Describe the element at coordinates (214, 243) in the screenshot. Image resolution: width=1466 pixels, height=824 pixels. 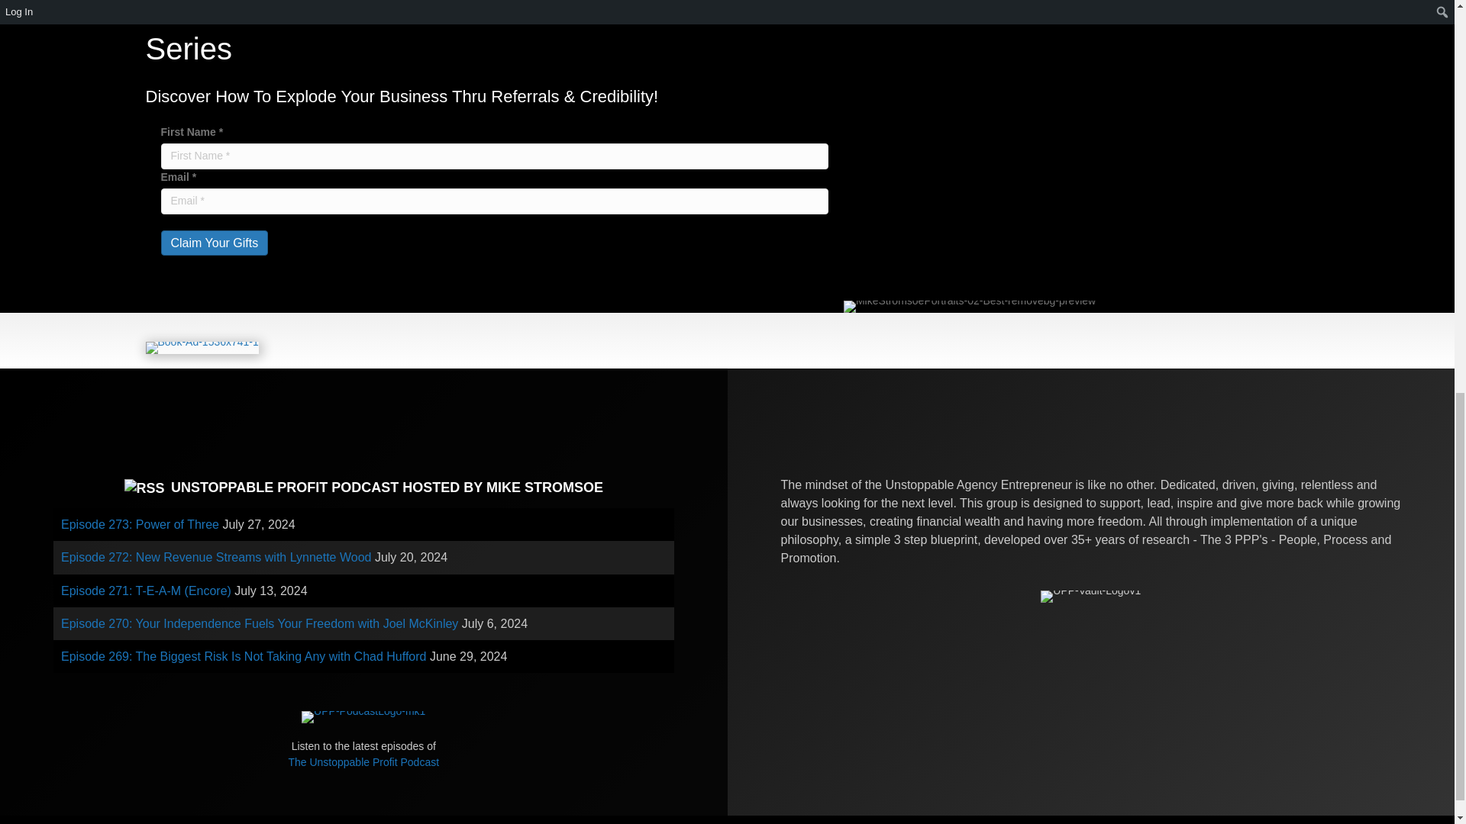
I see `Claim Your Gifts` at that location.